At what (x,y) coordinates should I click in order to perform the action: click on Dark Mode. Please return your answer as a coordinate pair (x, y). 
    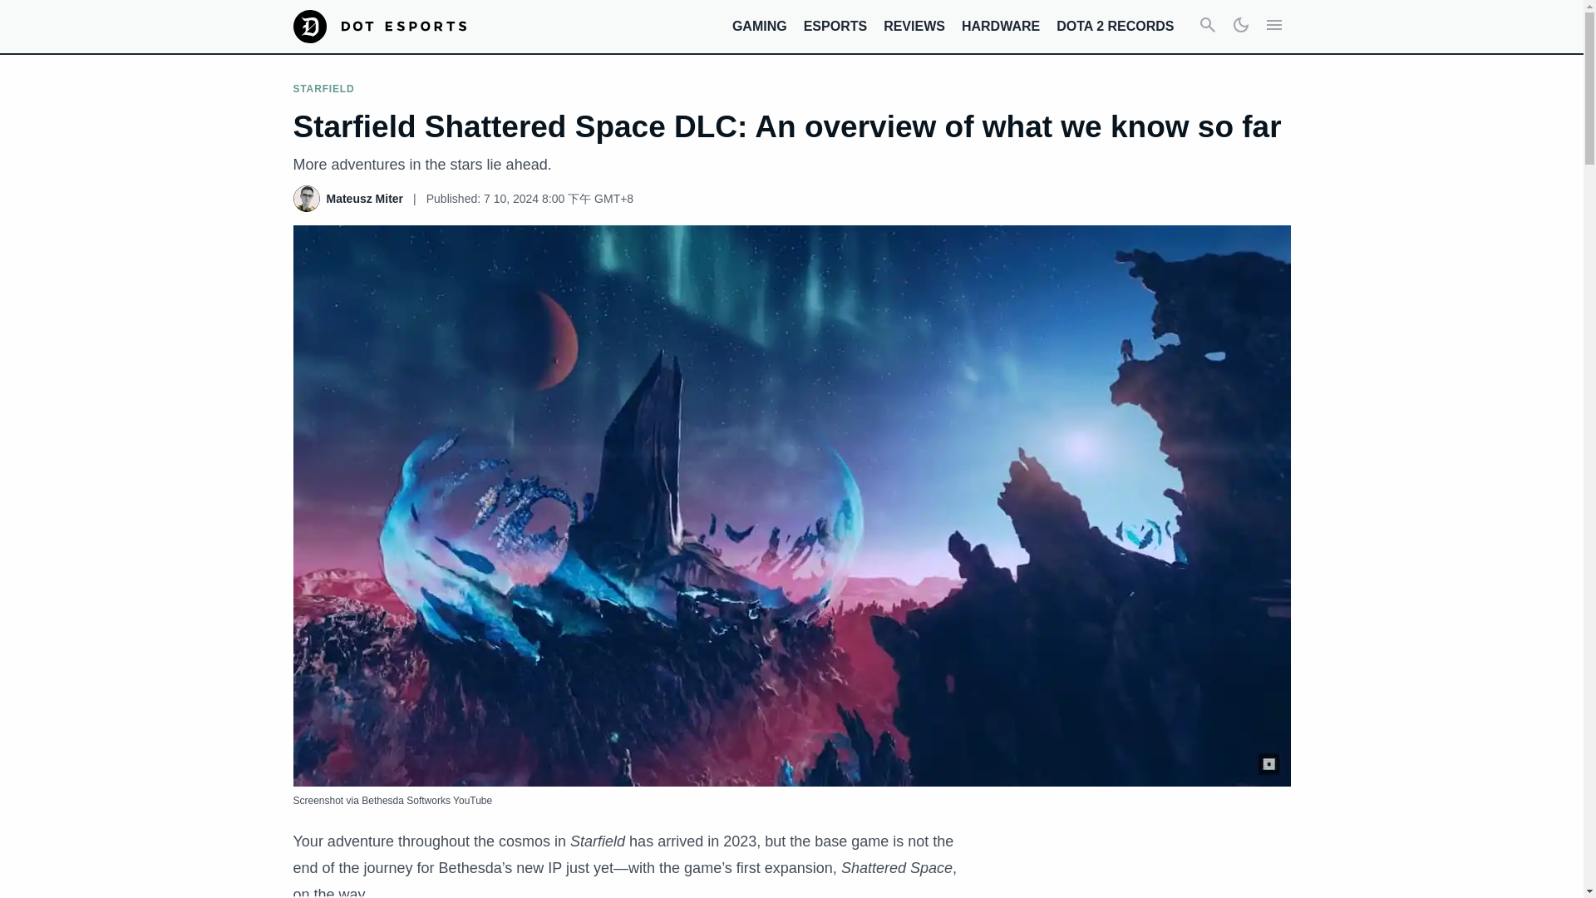
    Looking at the image, I should click on (1240, 27).